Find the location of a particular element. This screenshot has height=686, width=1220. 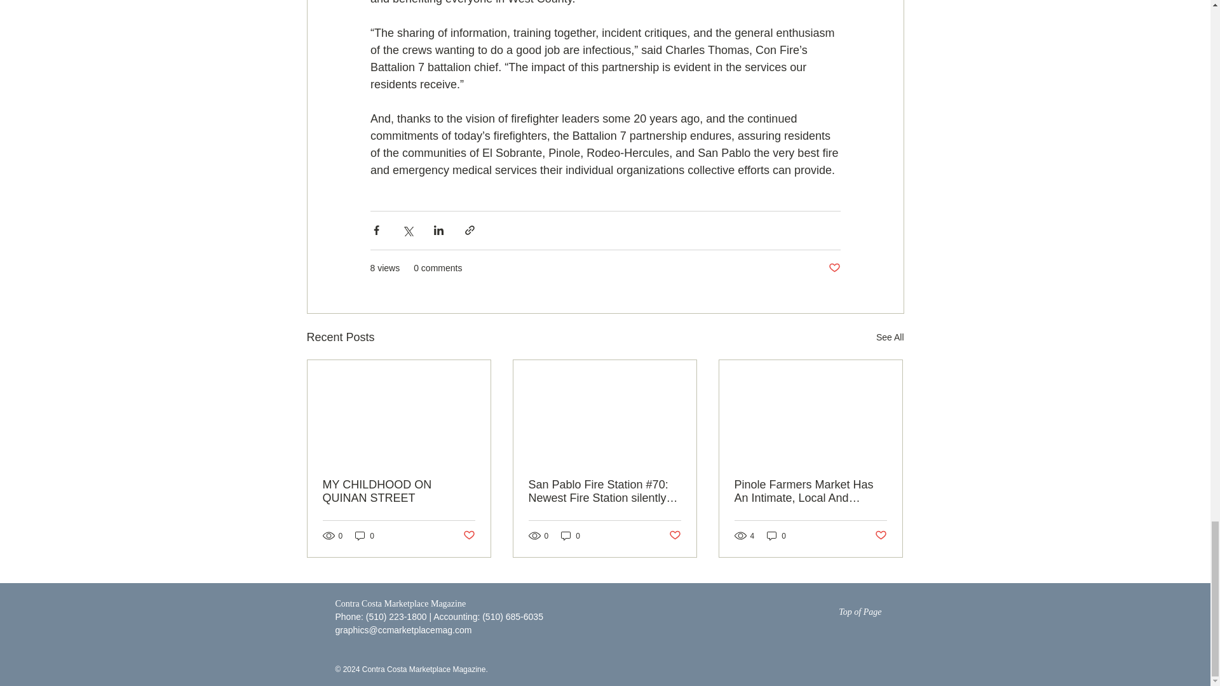

MY CHILDHOOD ON QUINAN STREET is located at coordinates (399, 491).